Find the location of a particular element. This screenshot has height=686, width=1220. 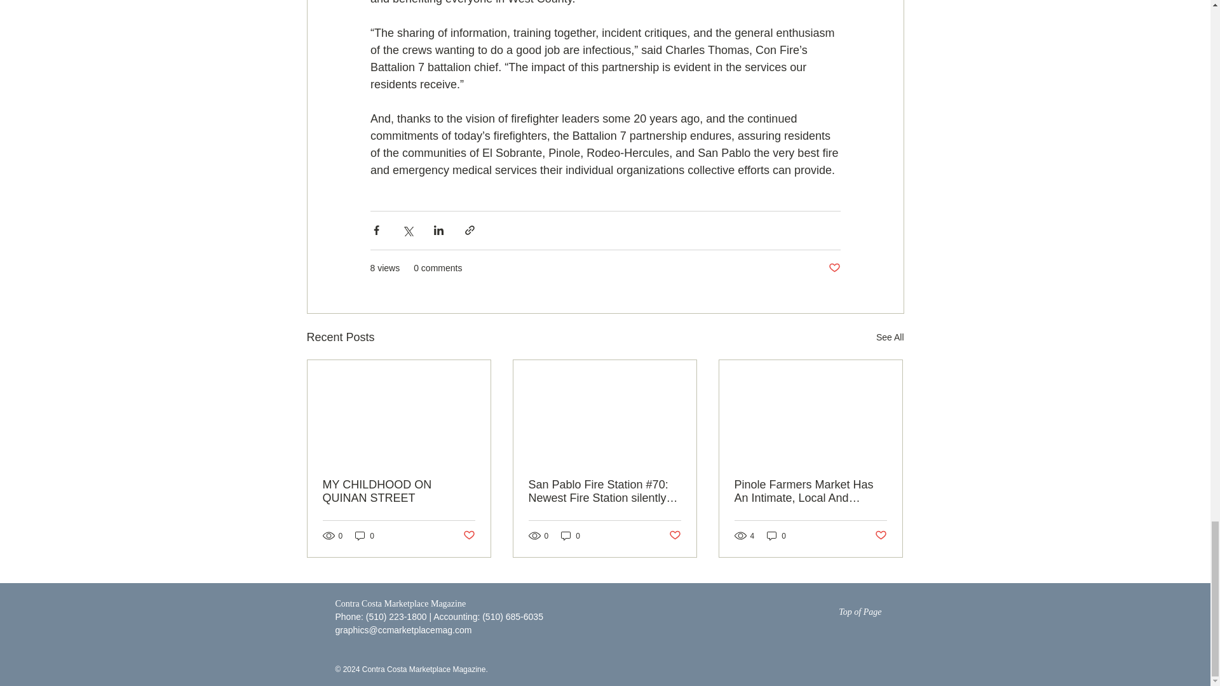

MY CHILDHOOD ON QUINAN STREET is located at coordinates (399, 491).